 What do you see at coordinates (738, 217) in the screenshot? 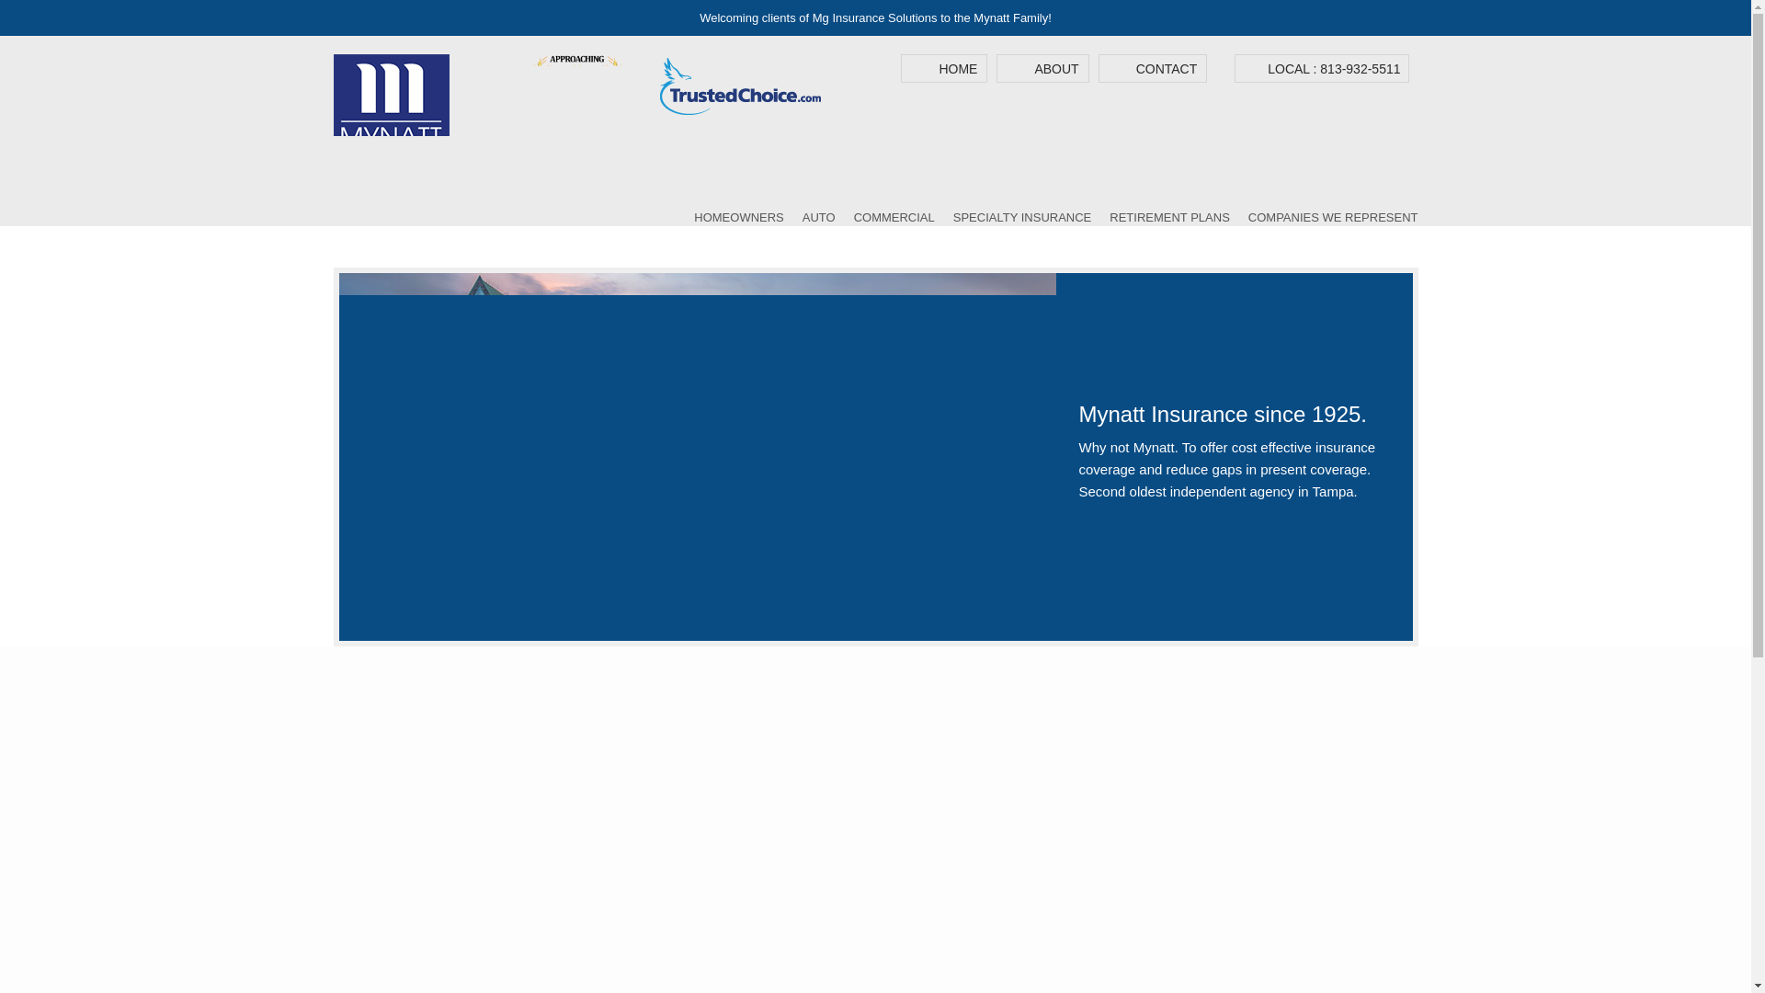
I see `HOMEOWNERS` at bounding box center [738, 217].